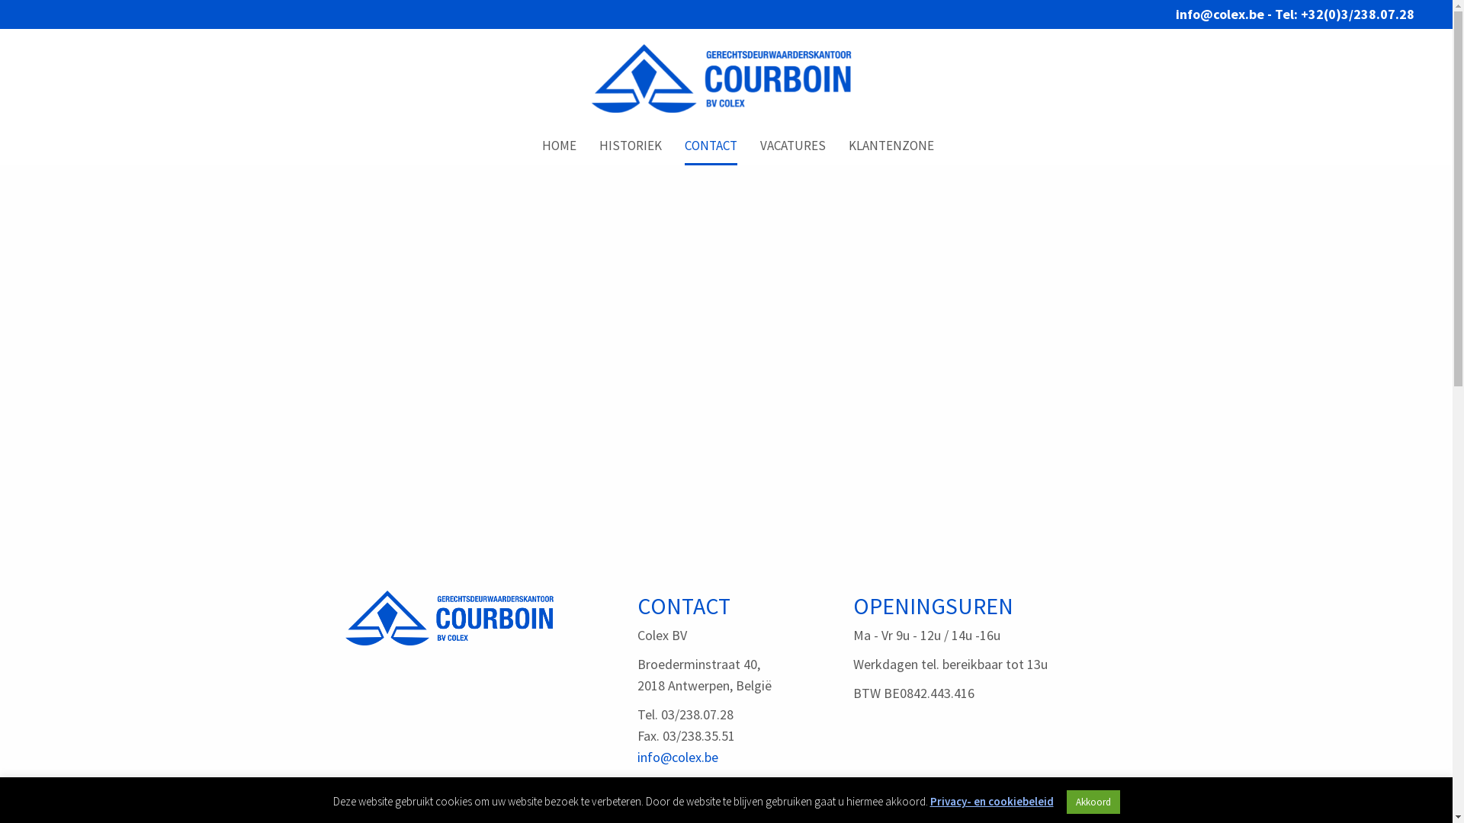 The height and width of the screenshot is (823, 1464). What do you see at coordinates (891, 146) in the screenshot?
I see `KLANTENZONE` at bounding box center [891, 146].